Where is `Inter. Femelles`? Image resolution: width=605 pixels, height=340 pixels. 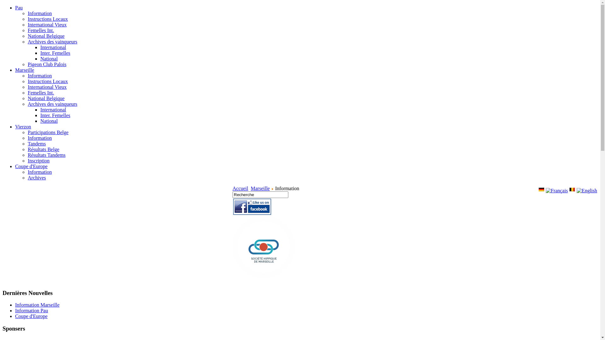
Inter. Femelles is located at coordinates (55, 53).